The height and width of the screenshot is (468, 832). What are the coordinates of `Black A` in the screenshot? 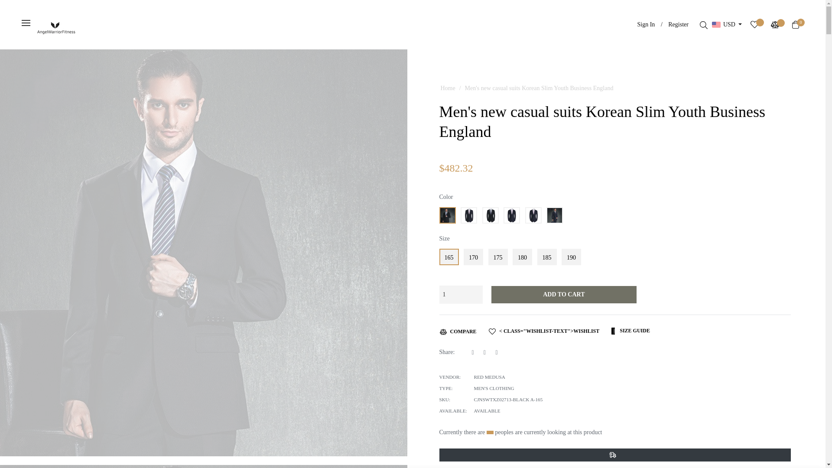 It's located at (447, 215).